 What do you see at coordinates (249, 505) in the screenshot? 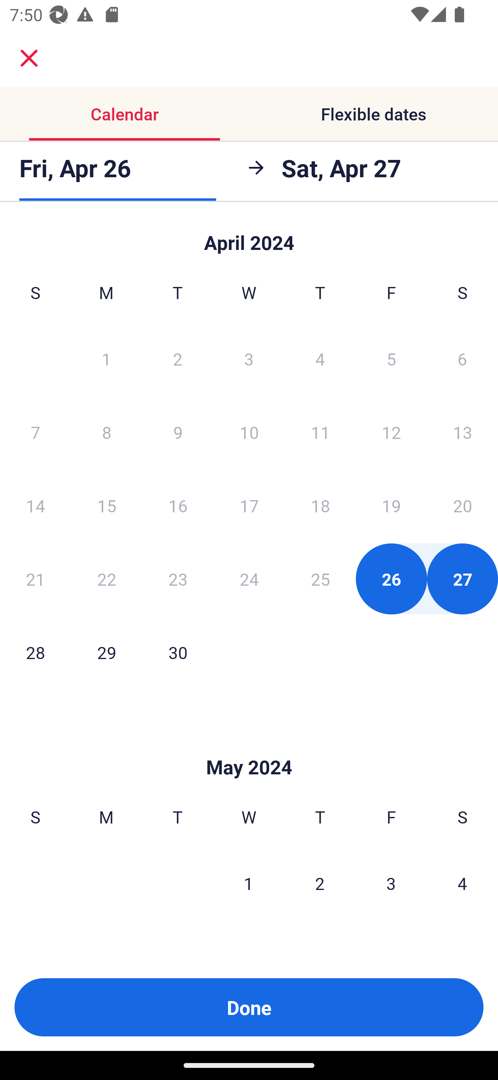
I see `17 Wednesday, April 17, 2024` at bounding box center [249, 505].